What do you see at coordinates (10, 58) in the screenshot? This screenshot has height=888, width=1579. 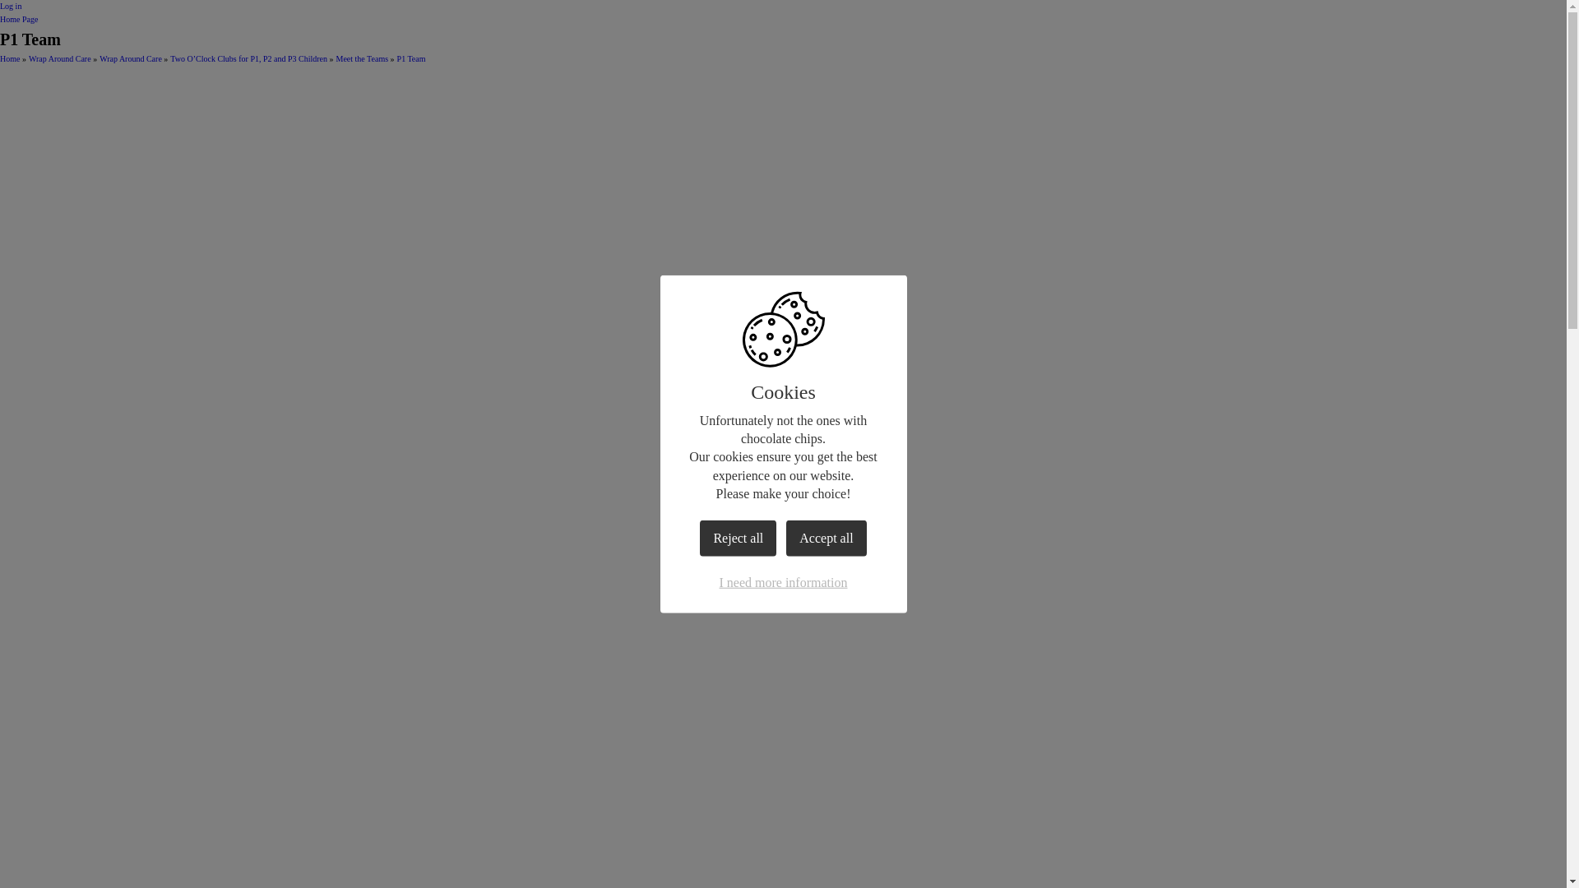 I see `Home` at bounding box center [10, 58].